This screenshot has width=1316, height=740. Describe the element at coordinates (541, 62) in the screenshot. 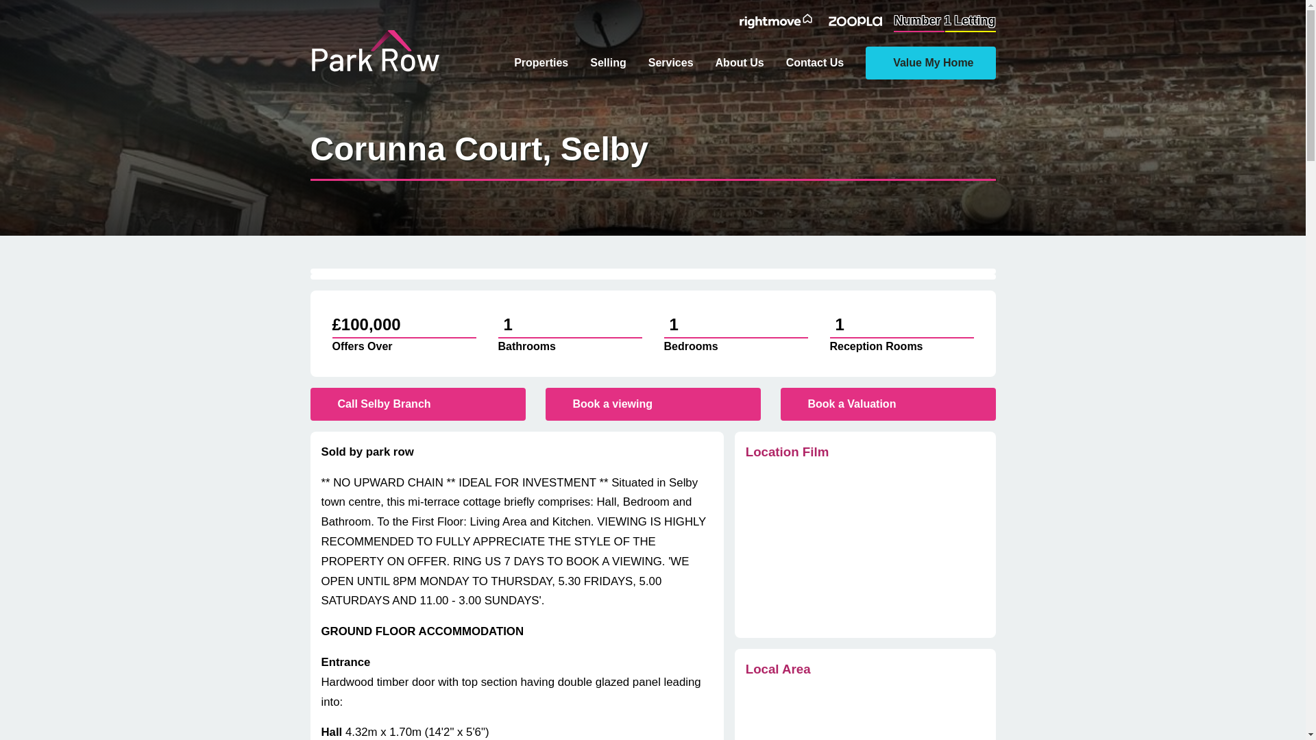

I see `Properties` at that location.